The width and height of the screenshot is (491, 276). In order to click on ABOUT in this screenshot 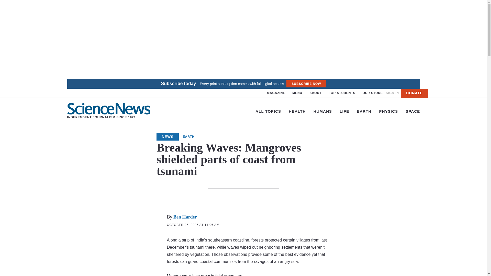, I will do `click(297, 93)`.